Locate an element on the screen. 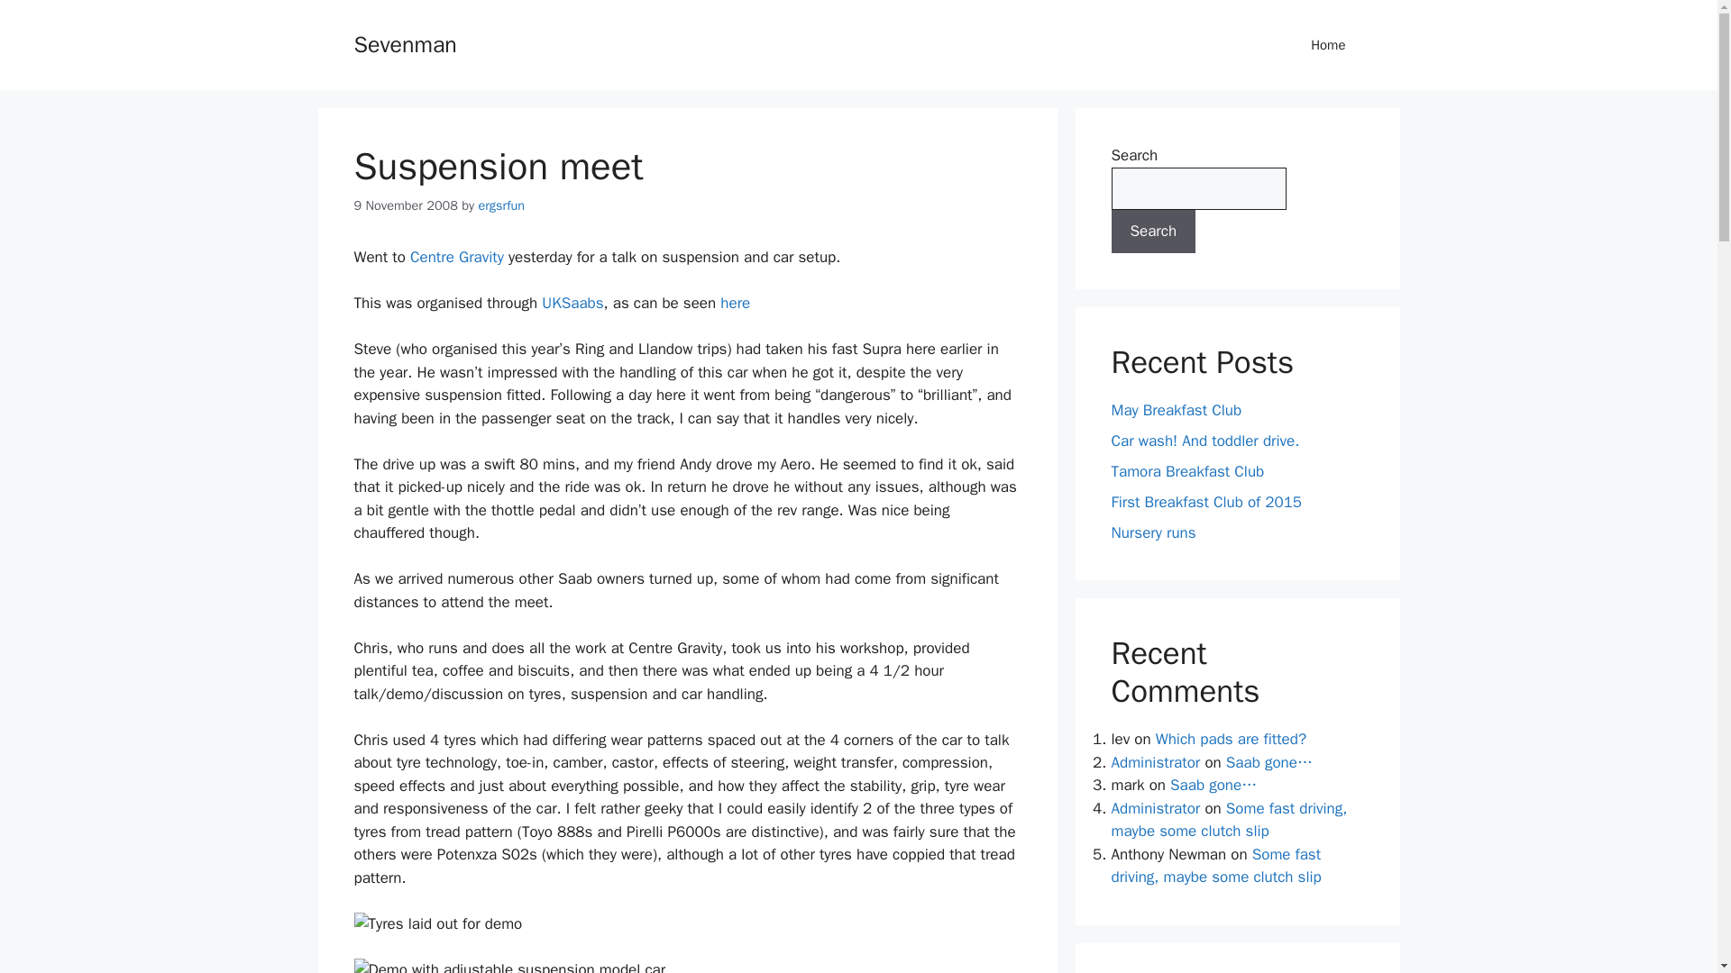 The height and width of the screenshot is (973, 1731). Home is located at coordinates (1328, 45).